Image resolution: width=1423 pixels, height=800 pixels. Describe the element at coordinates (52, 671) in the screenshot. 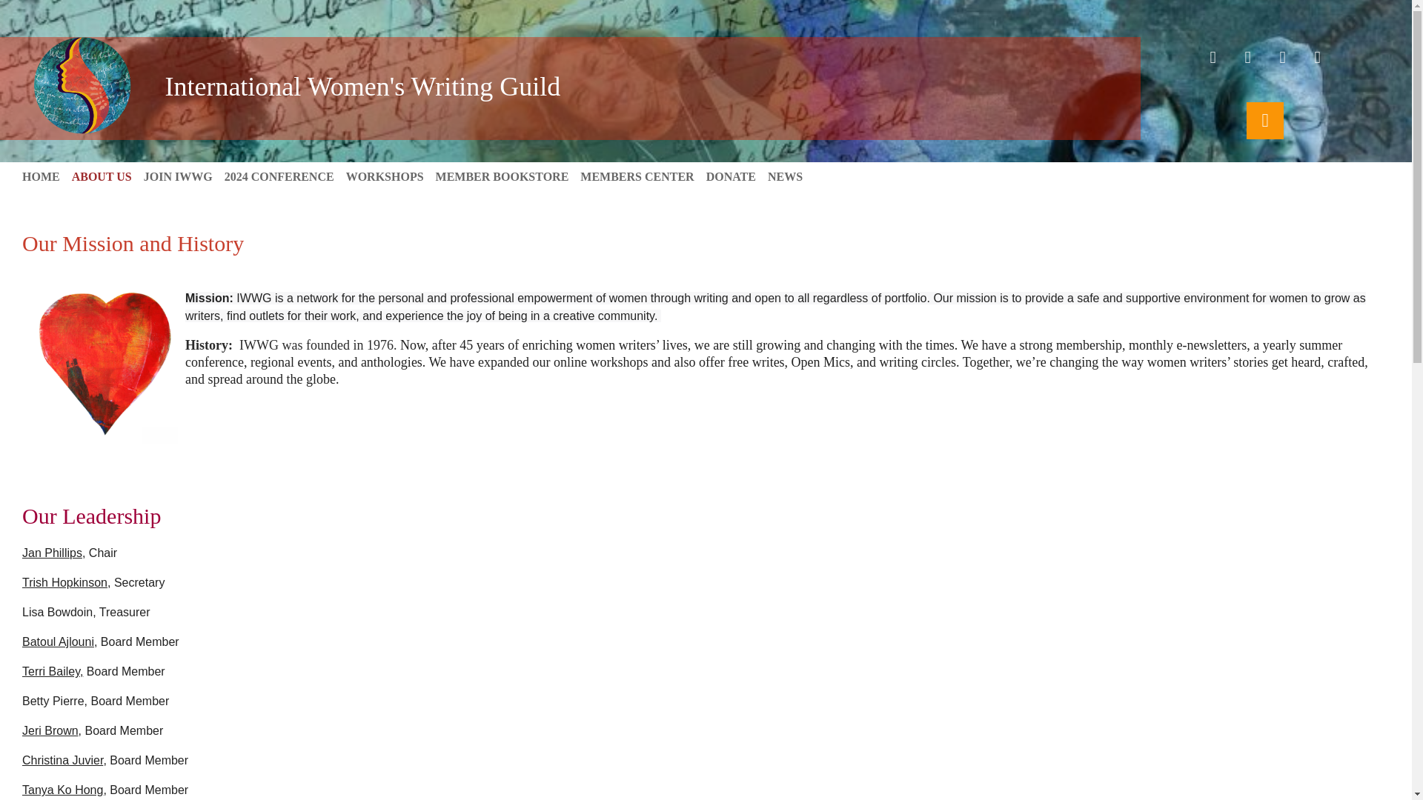

I see `Terri Bailey,` at that location.